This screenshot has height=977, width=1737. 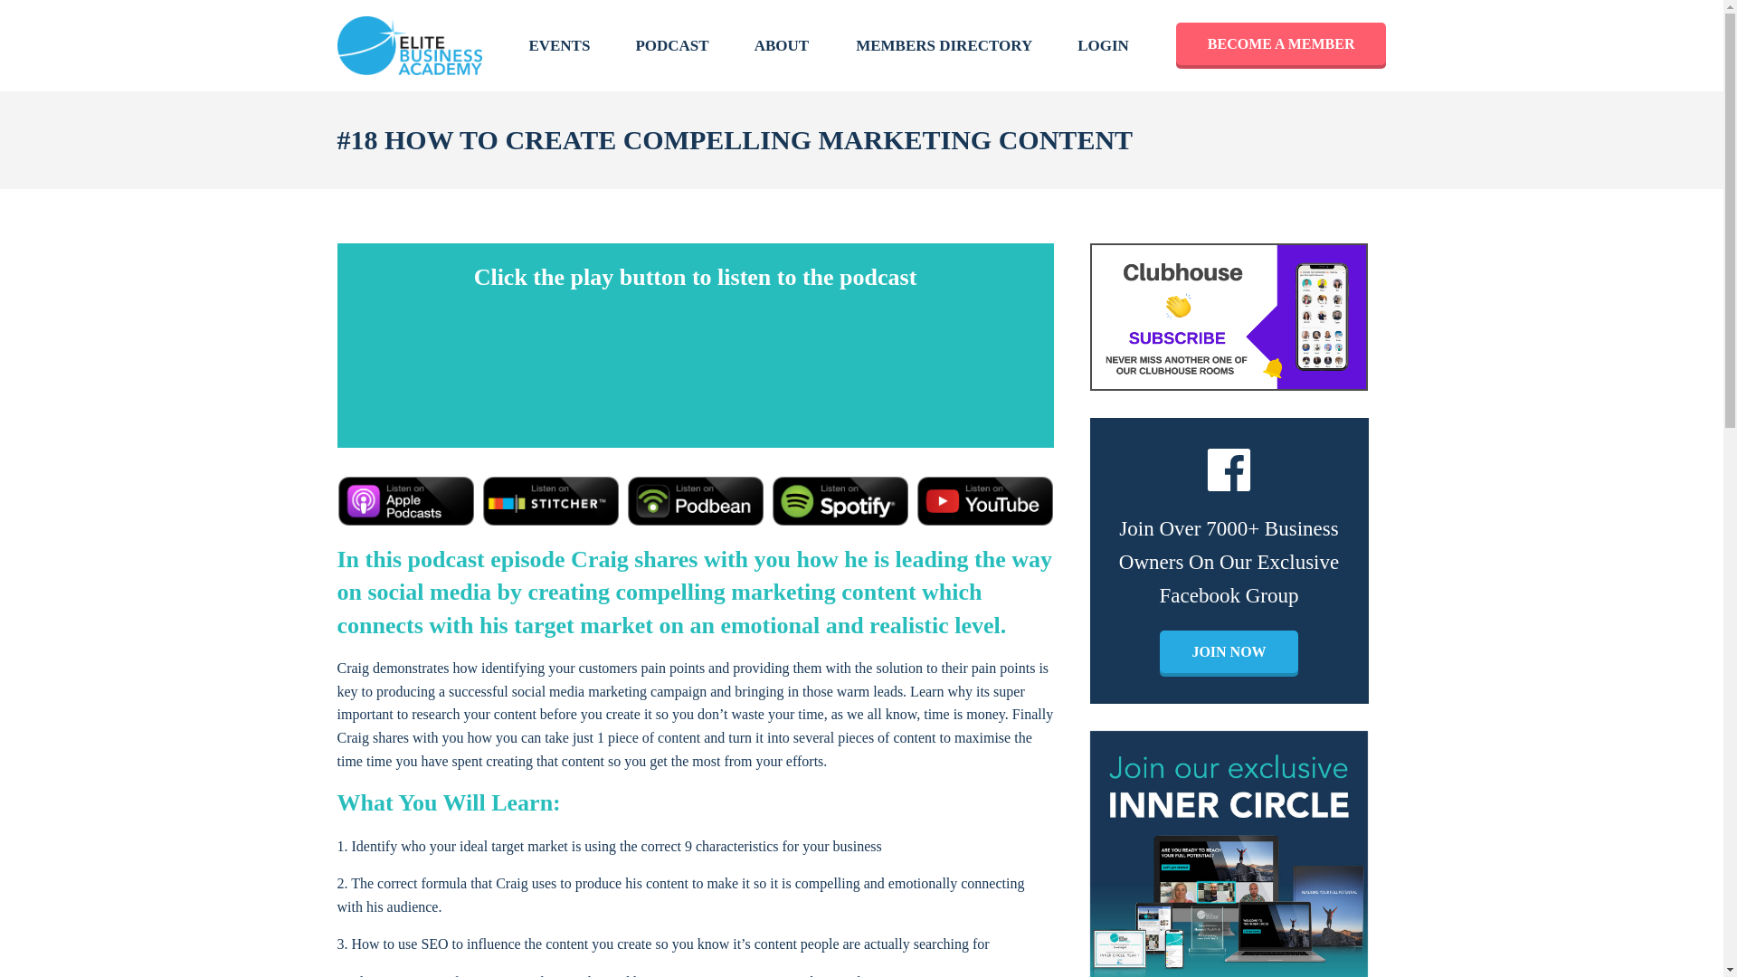 I want to click on BECOME A MEMBER, so click(x=1281, y=45).